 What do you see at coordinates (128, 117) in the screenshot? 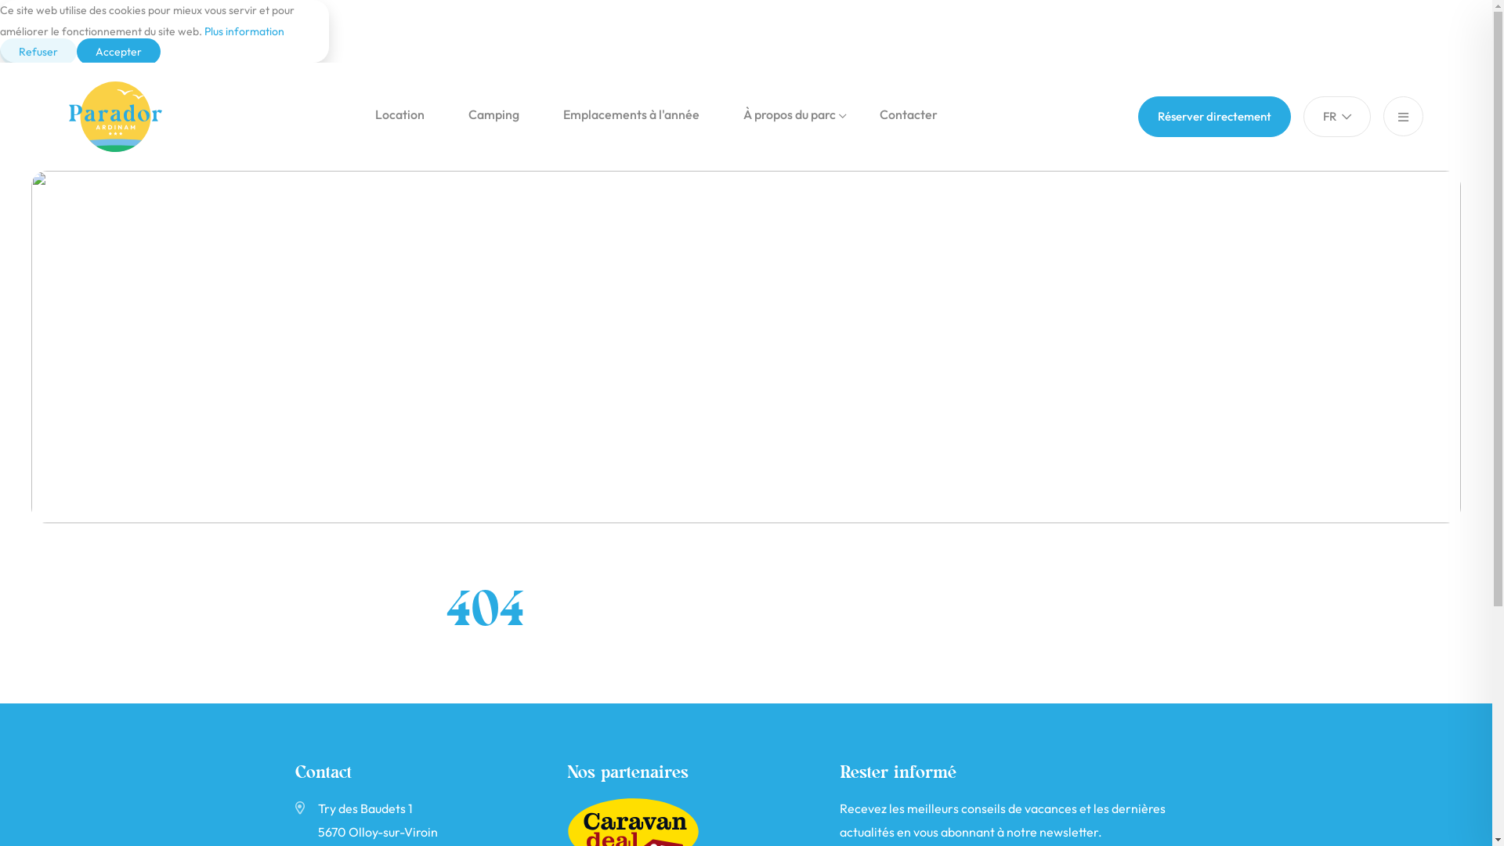
I see `Ardinam` at bounding box center [128, 117].